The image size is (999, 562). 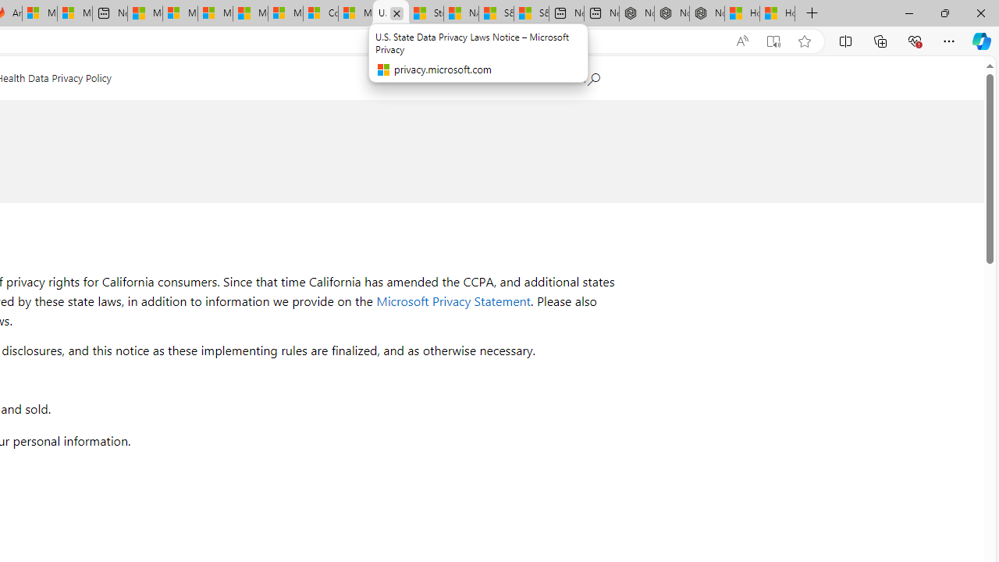 What do you see at coordinates (215, 14) in the screenshot?
I see `Microsoft account | Home` at bounding box center [215, 14].